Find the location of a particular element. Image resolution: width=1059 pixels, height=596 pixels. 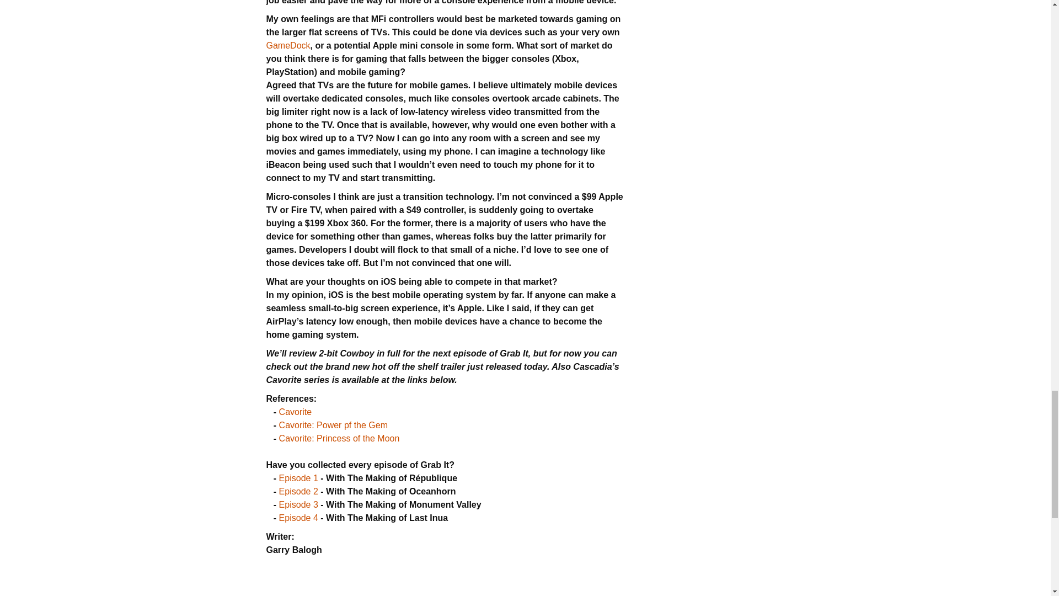

Episode 1 is located at coordinates (299, 478).